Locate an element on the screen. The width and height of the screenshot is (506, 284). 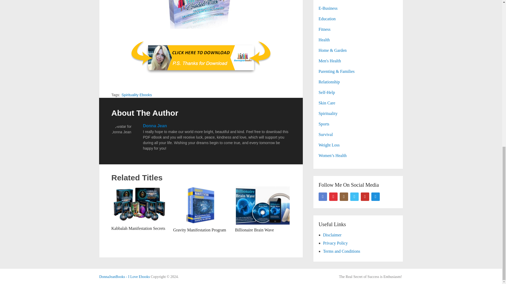
Billionaire Brain Wave is located at coordinates (255, 230).